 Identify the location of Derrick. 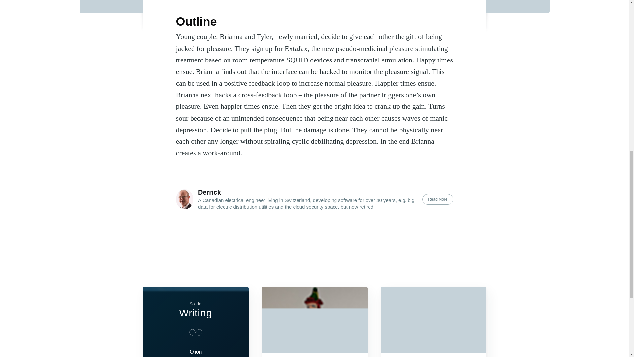
(209, 192).